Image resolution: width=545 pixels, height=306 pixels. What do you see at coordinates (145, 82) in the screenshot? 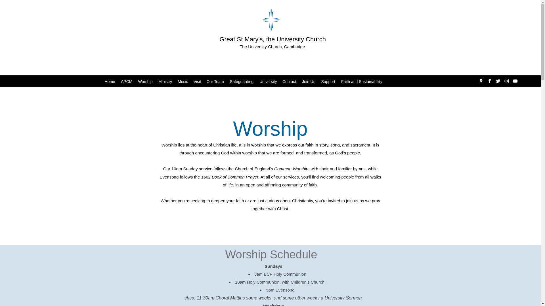
I see `Worship` at bounding box center [145, 82].